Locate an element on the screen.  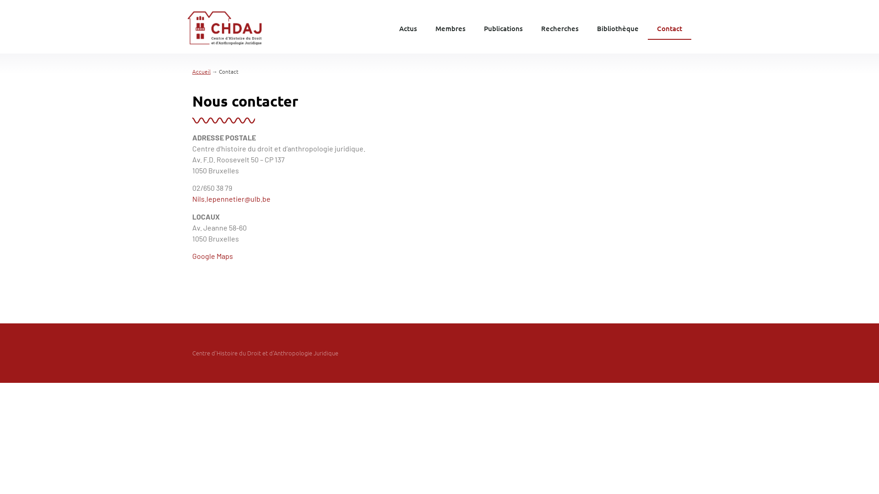
Publications is located at coordinates (504, 28).